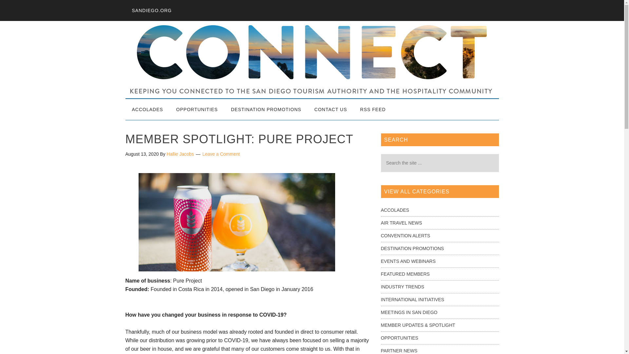  What do you see at coordinates (412, 300) in the screenshot?
I see `INTERNATIONAL INITIATIVES` at bounding box center [412, 300].